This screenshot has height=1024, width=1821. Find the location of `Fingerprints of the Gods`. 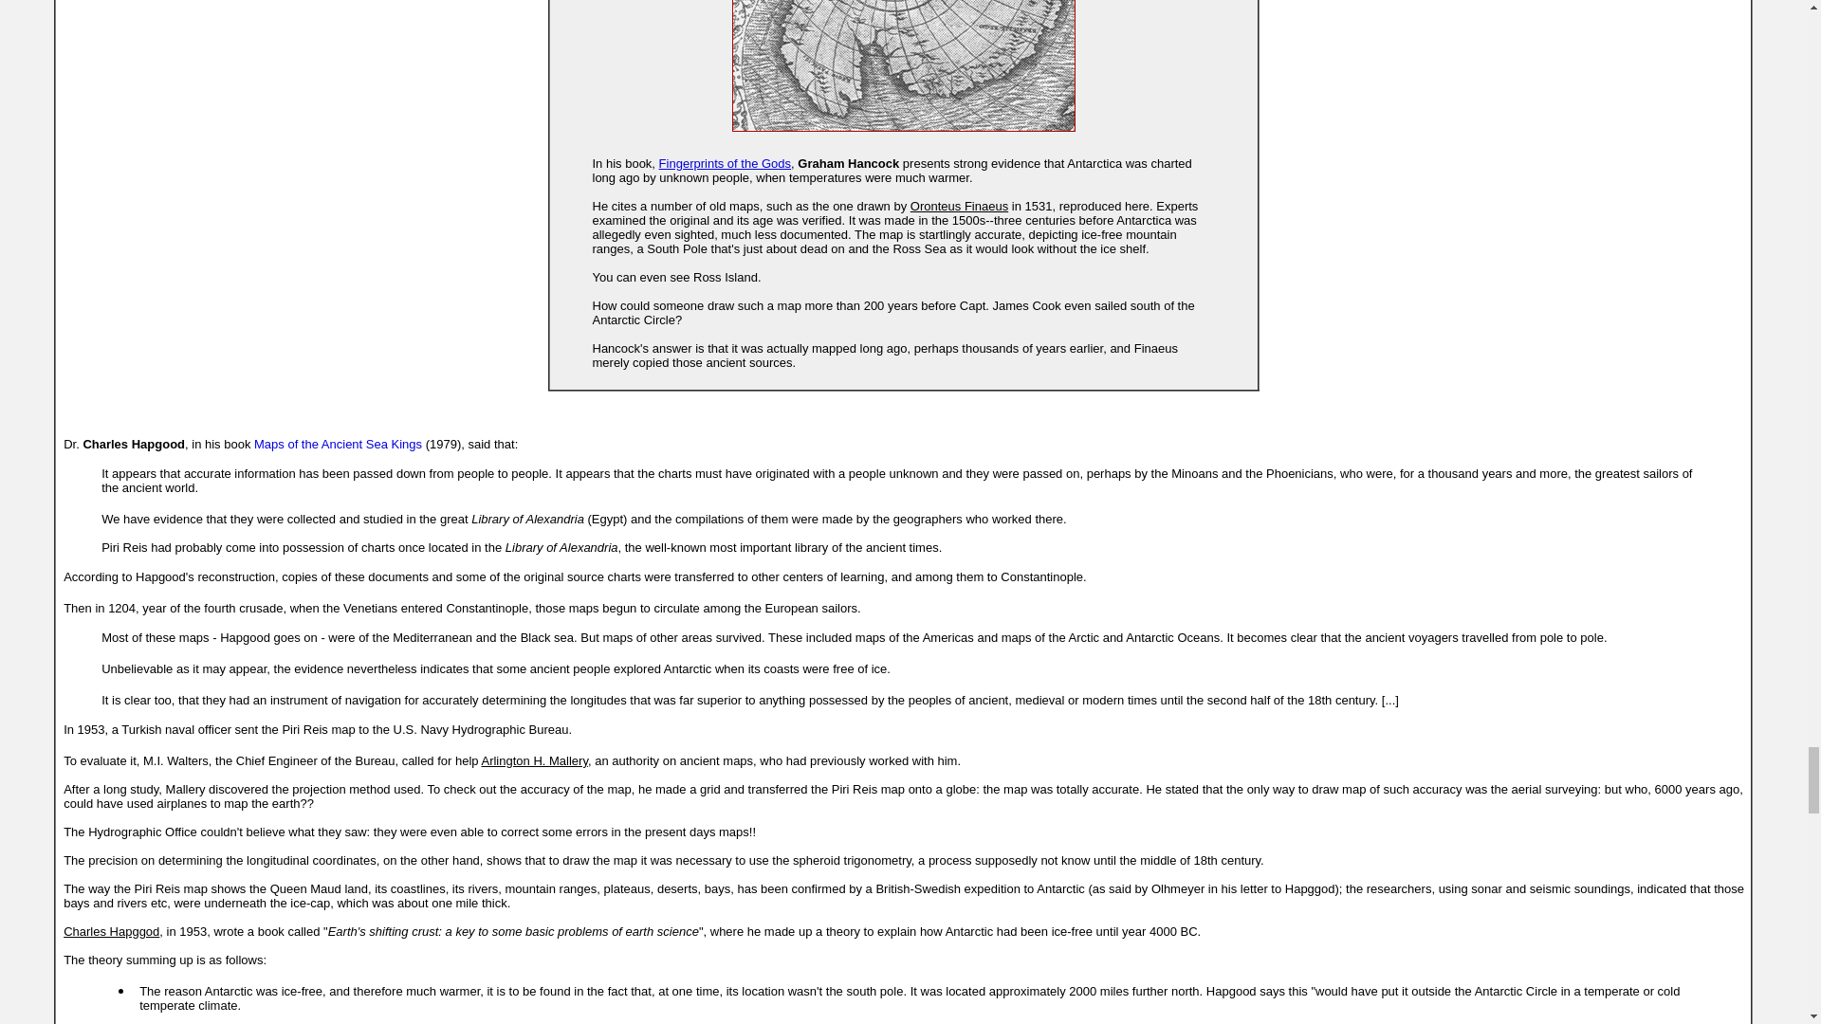

Fingerprints of the Gods is located at coordinates (725, 163).